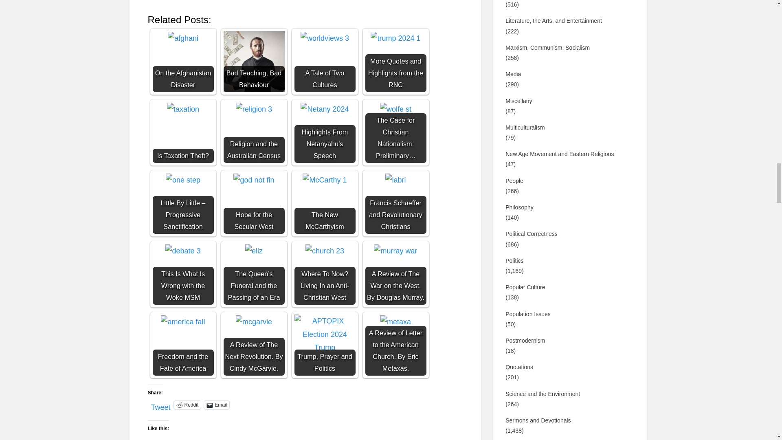 This screenshot has height=440, width=782. What do you see at coordinates (324, 38) in the screenshot?
I see `A Tale of Two Cultures` at bounding box center [324, 38].